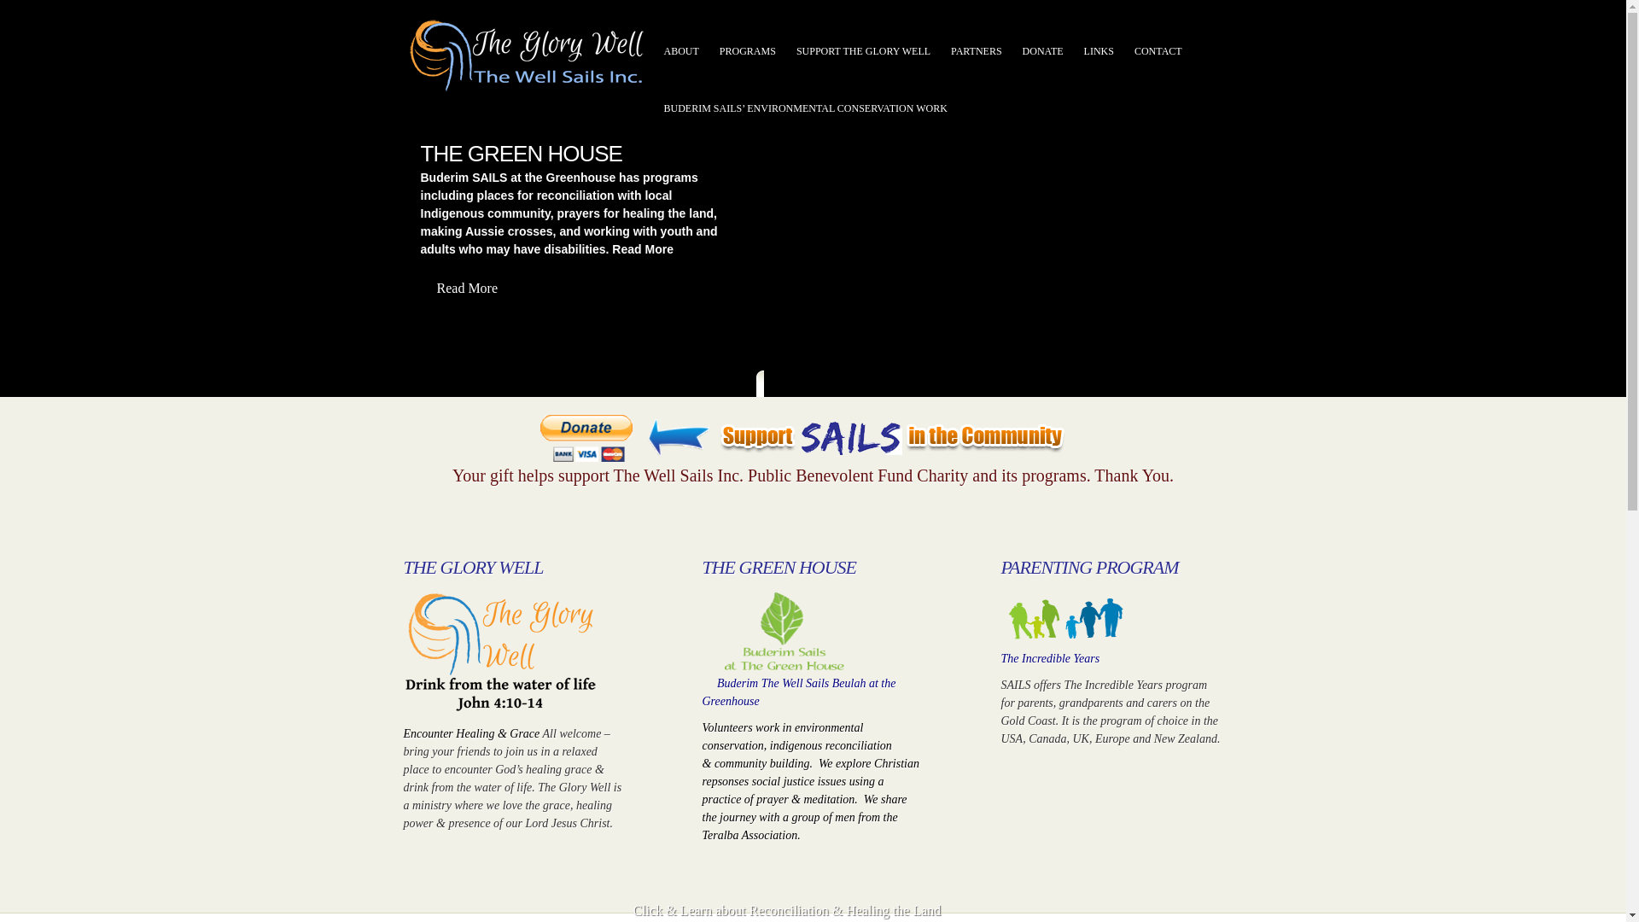 The image size is (1639, 922). What do you see at coordinates (864, 386) in the screenshot?
I see `6` at bounding box center [864, 386].